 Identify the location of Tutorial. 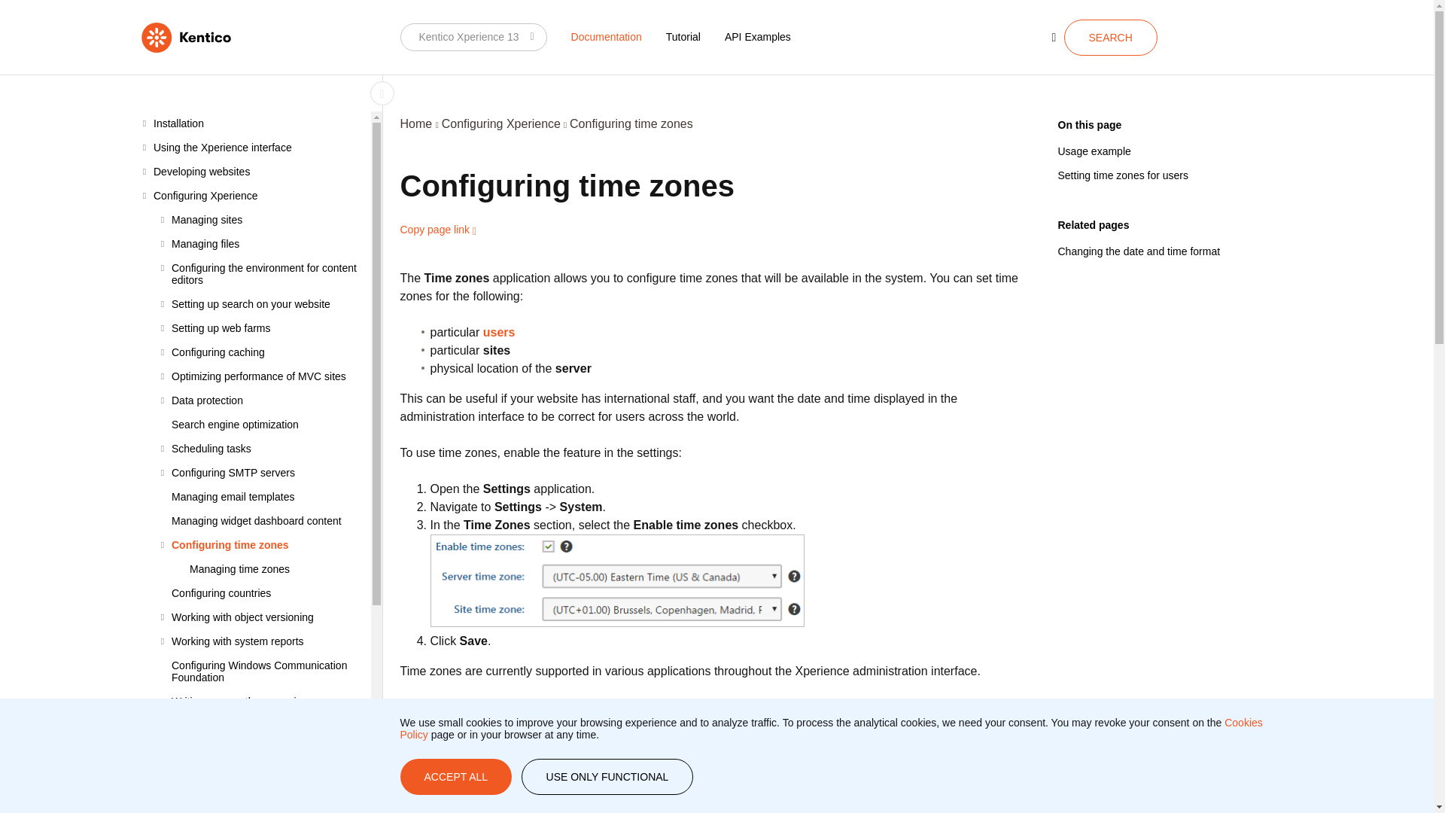
(683, 36).